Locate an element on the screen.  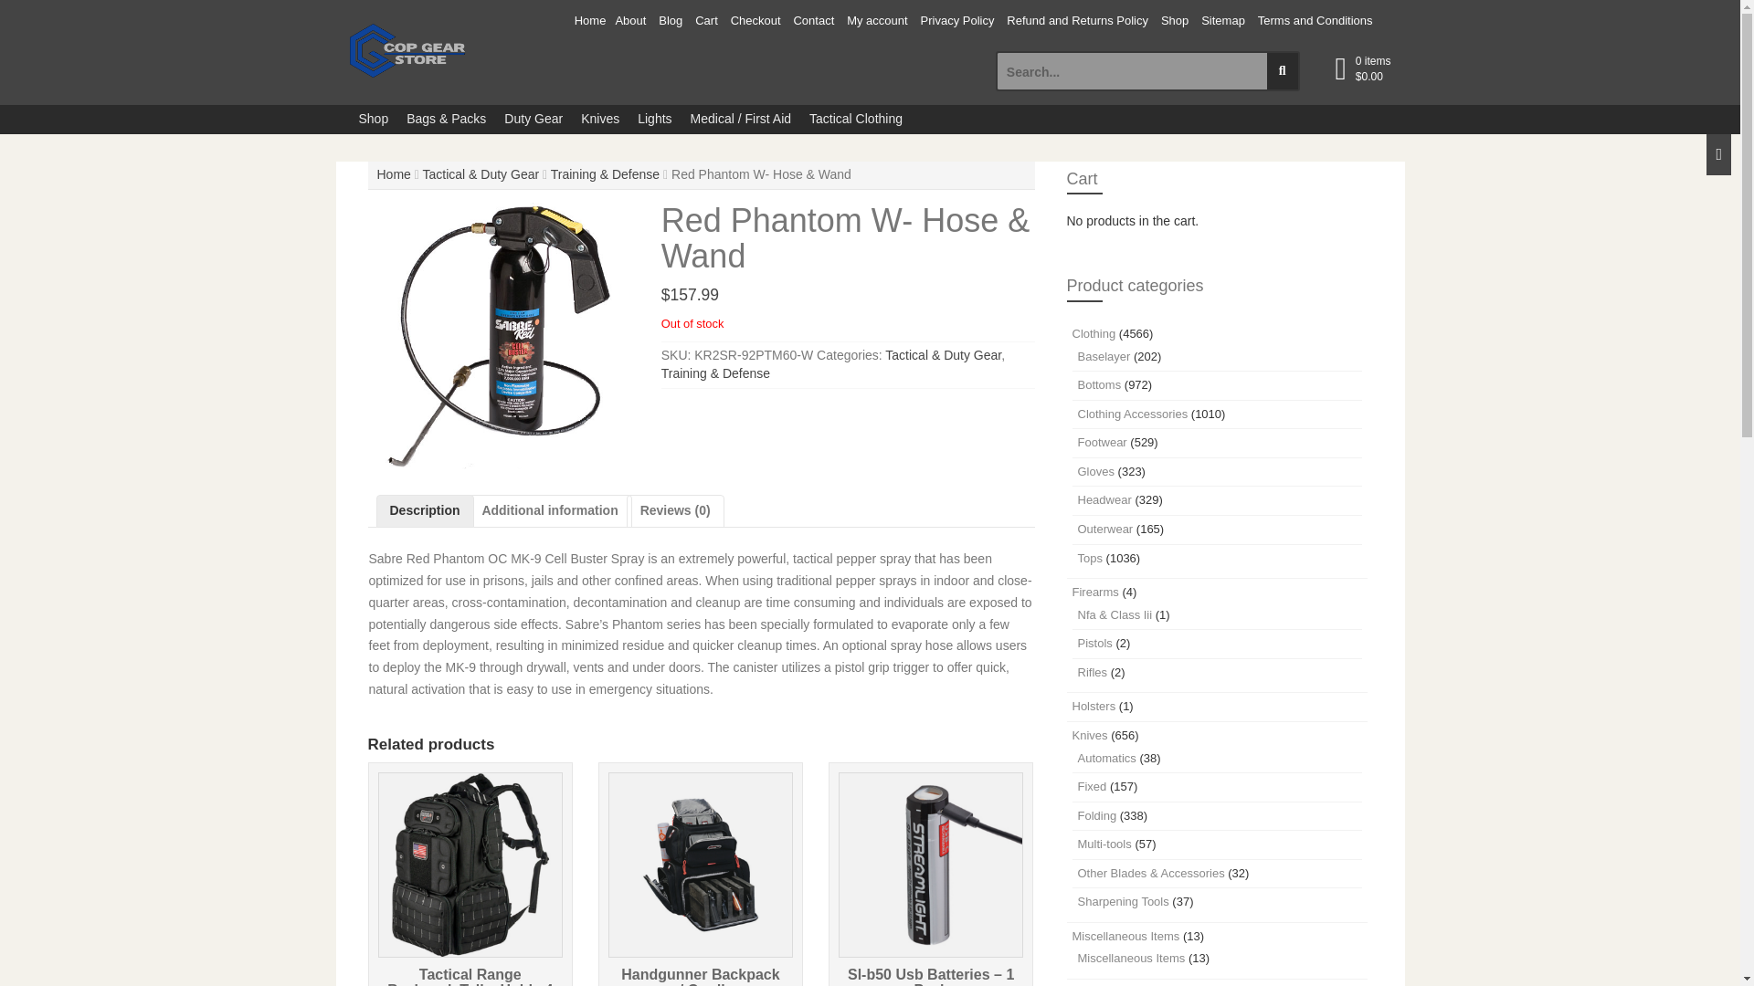
View your shopping cart is located at coordinates (1373, 69).